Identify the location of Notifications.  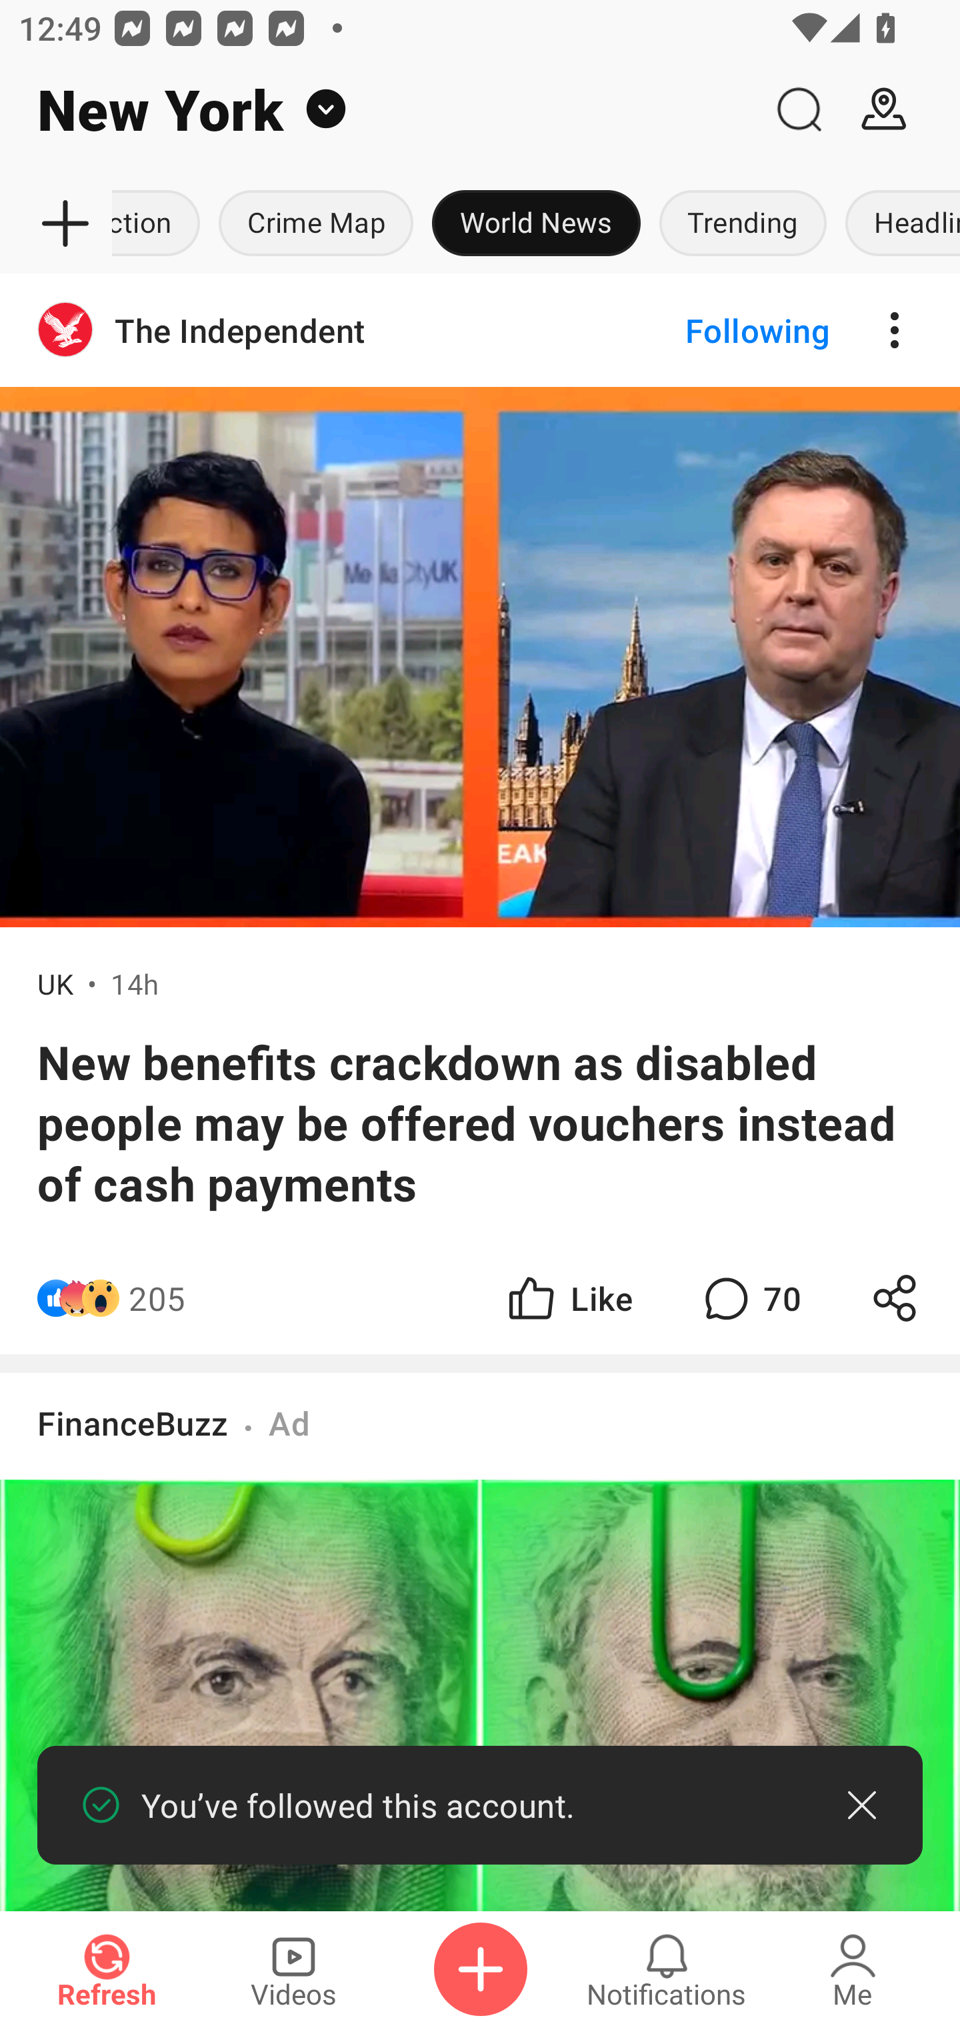
(667, 1969).